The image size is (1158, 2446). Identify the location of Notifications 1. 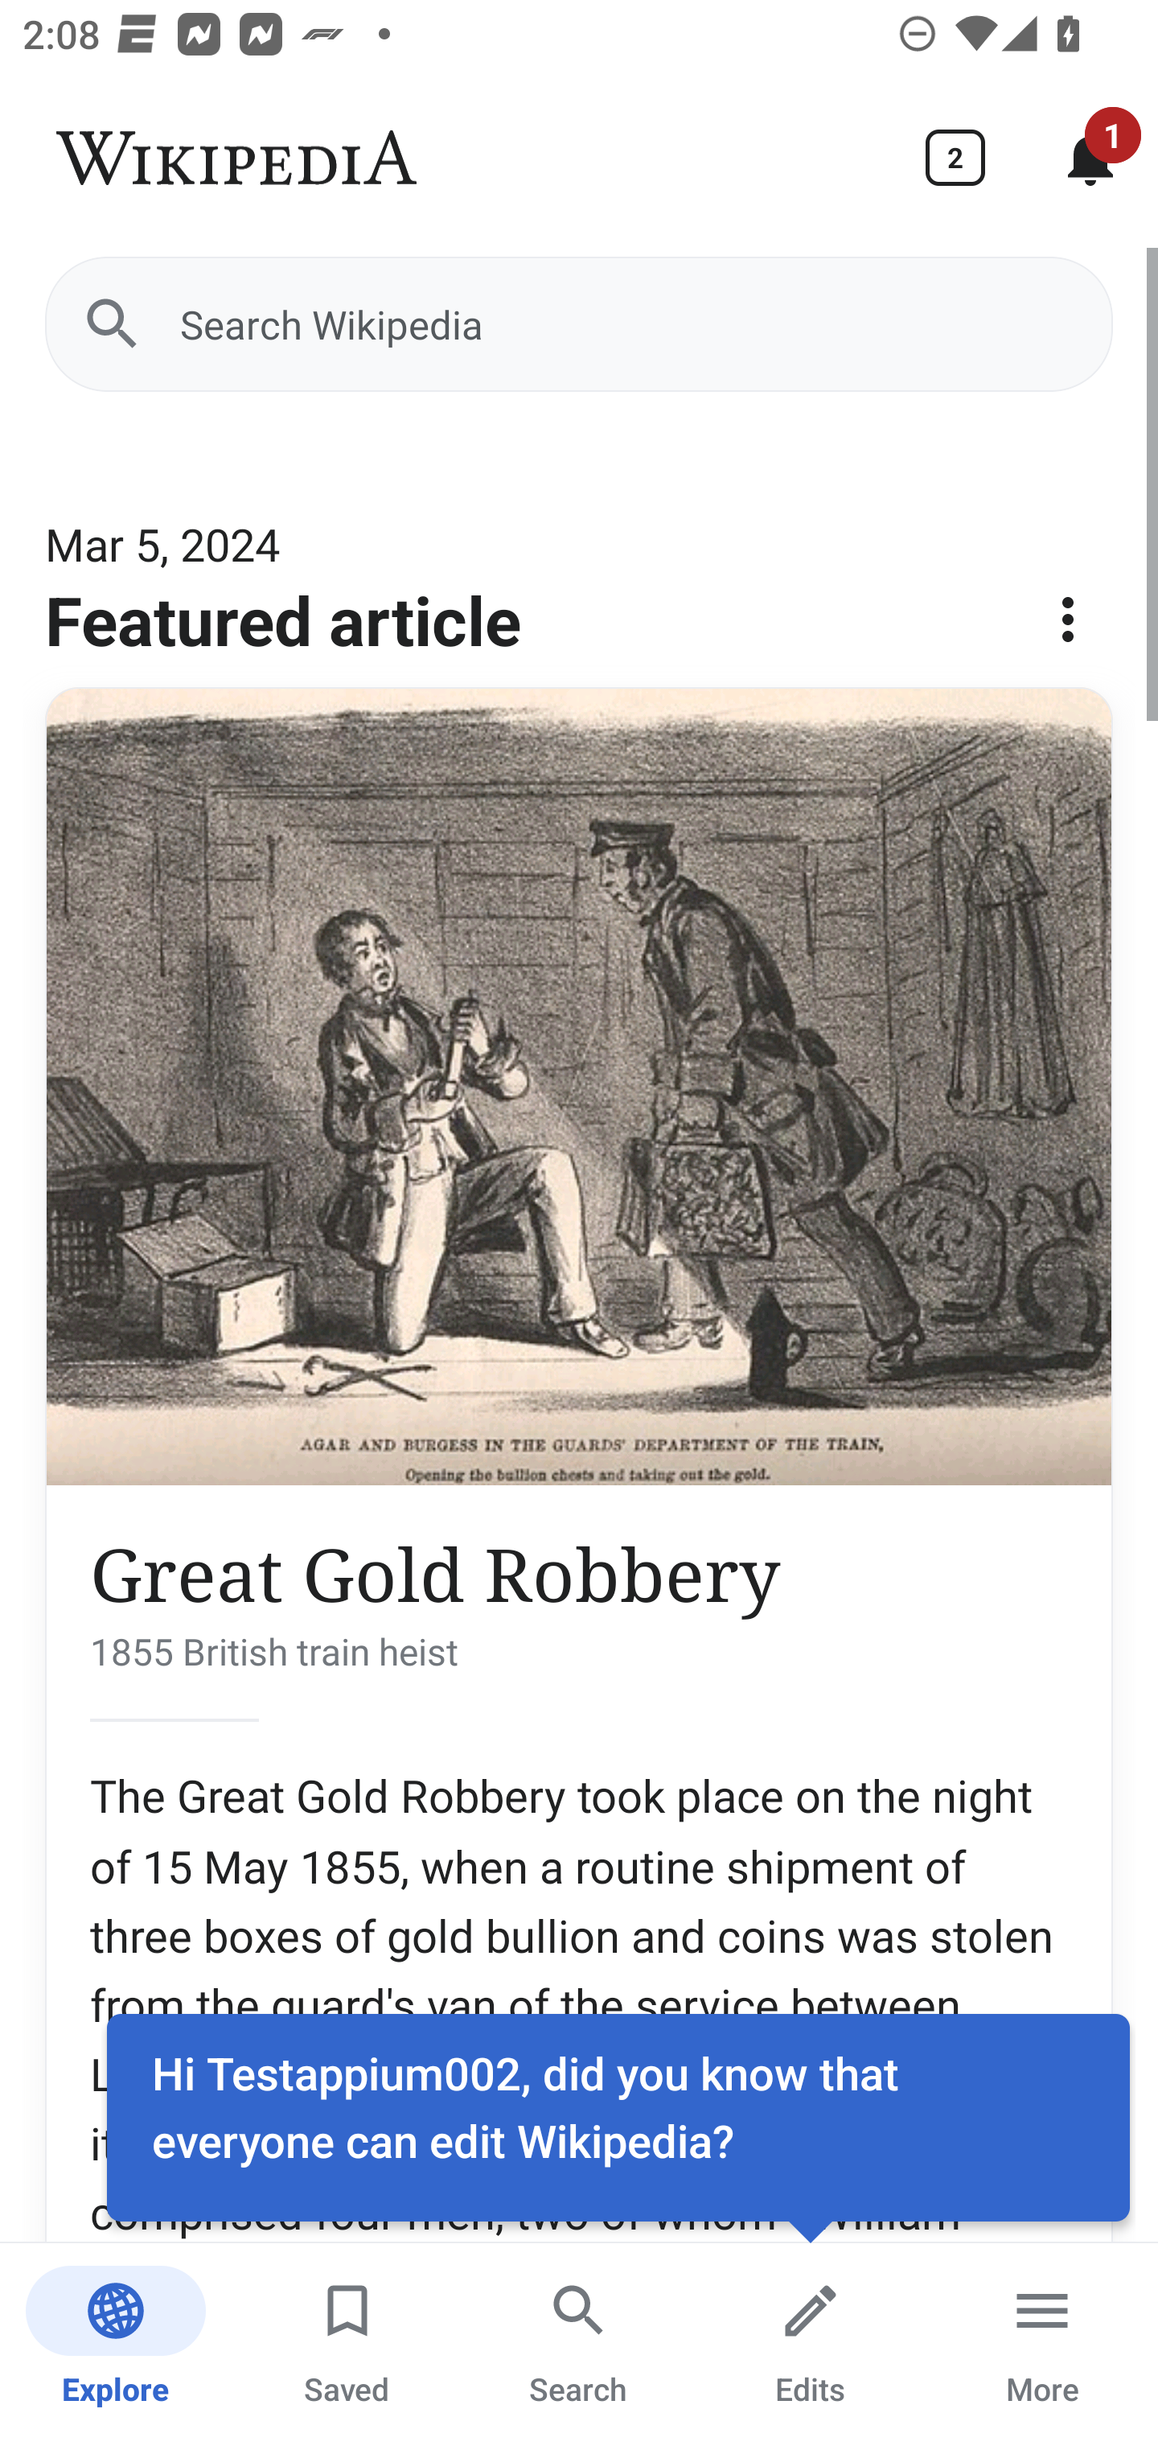
(1090, 158).